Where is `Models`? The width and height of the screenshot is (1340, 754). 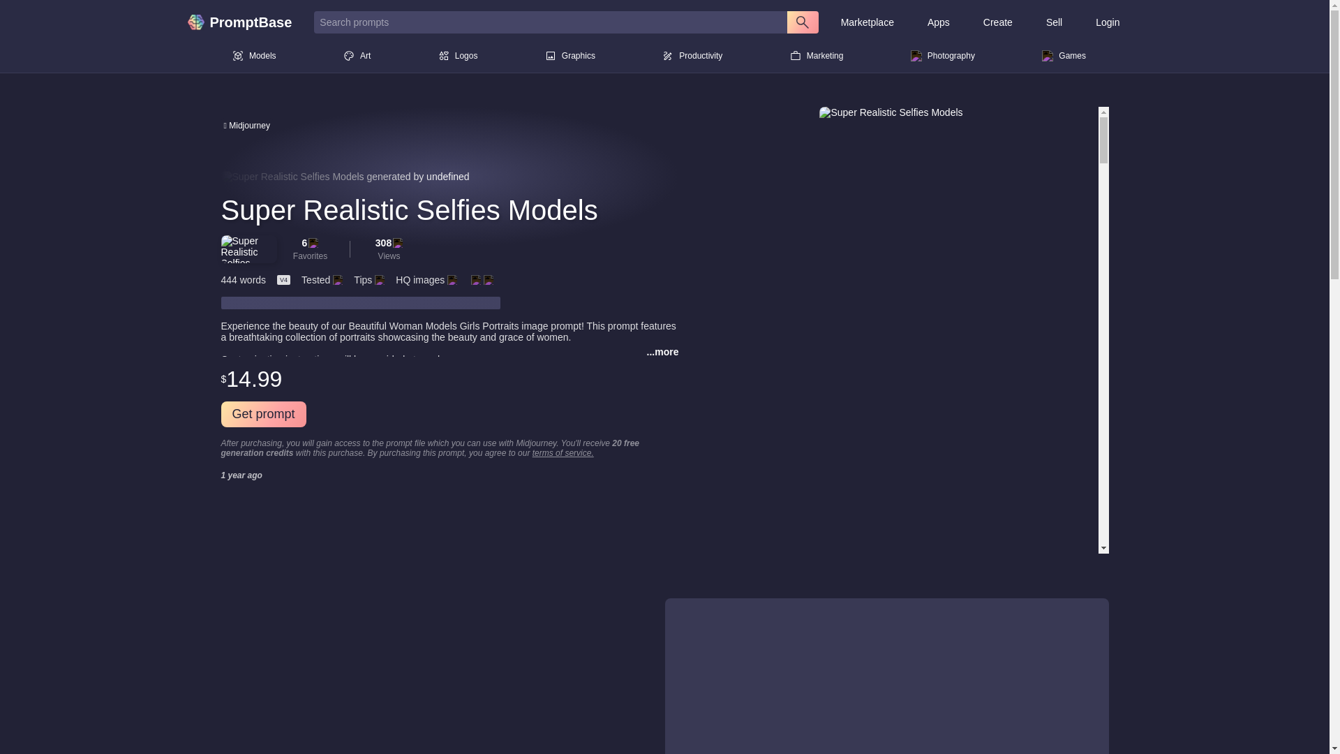 Models is located at coordinates (254, 56).